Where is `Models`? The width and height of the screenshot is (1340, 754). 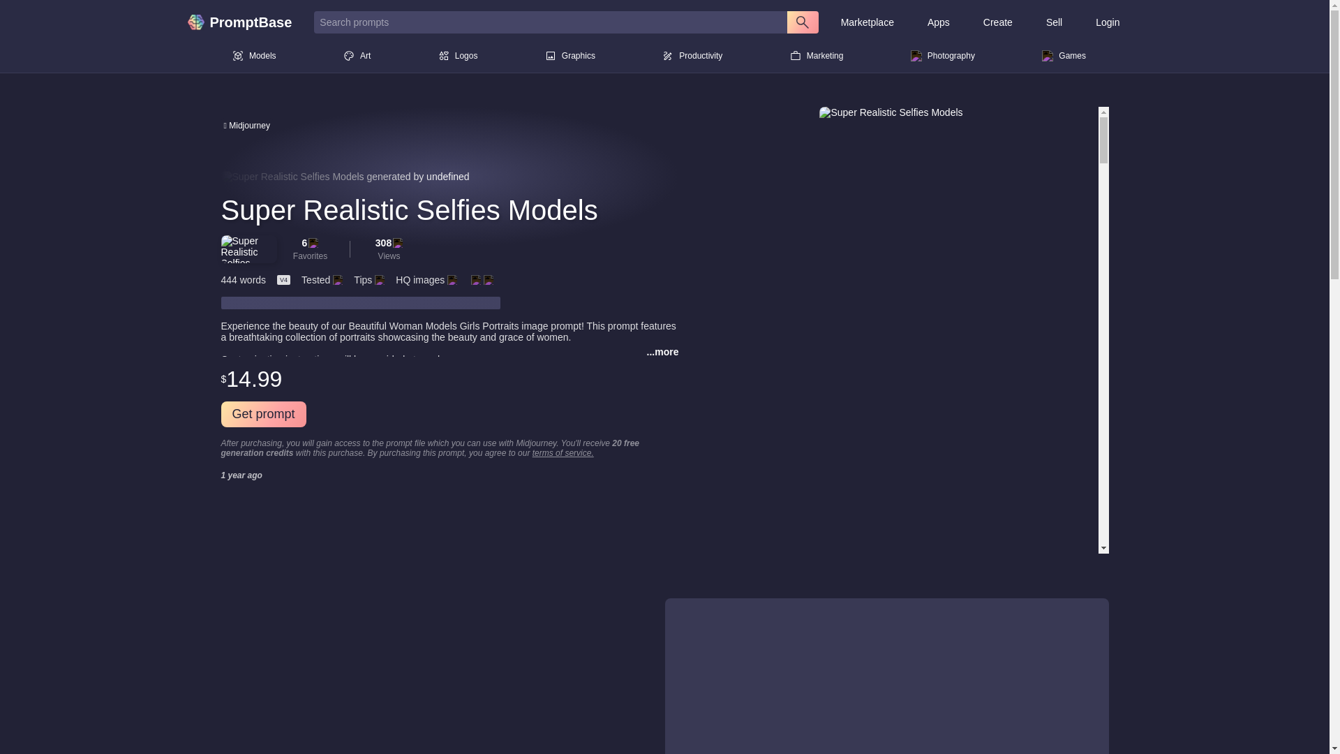 Models is located at coordinates (254, 56).